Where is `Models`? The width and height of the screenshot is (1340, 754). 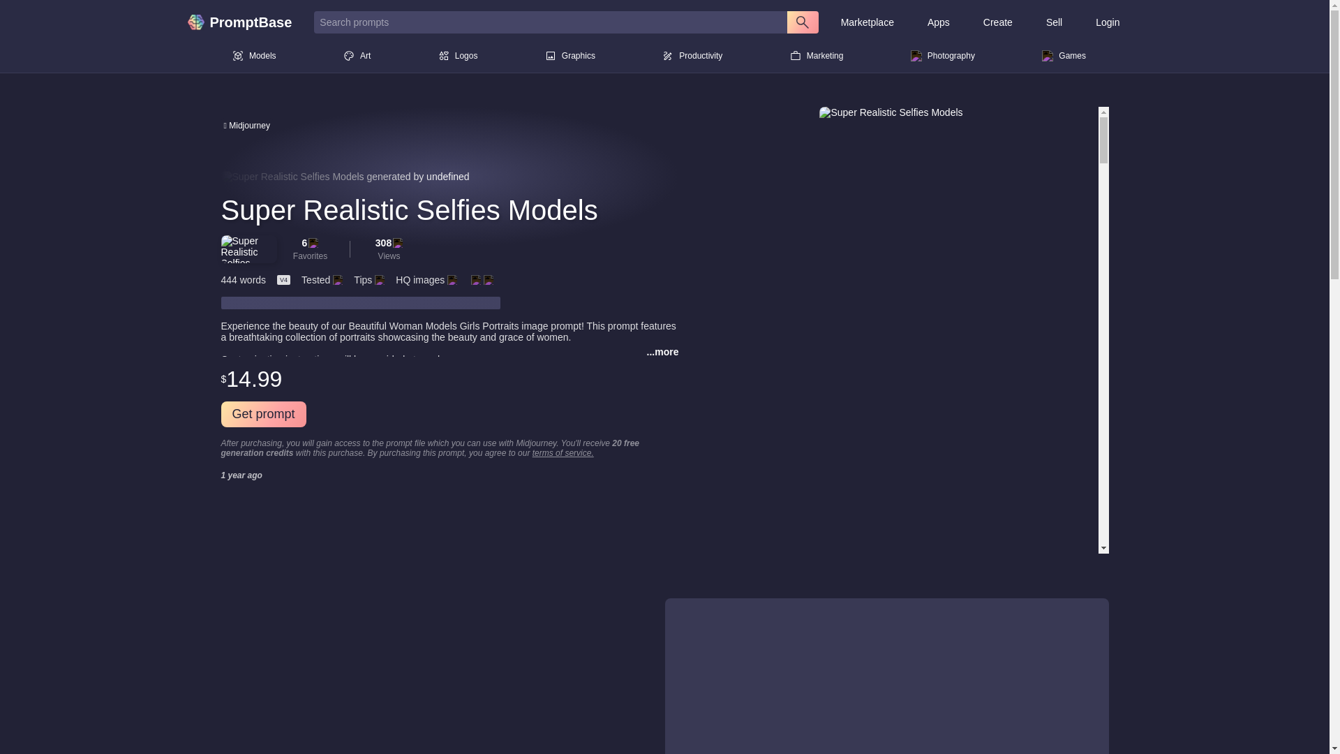 Models is located at coordinates (254, 56).